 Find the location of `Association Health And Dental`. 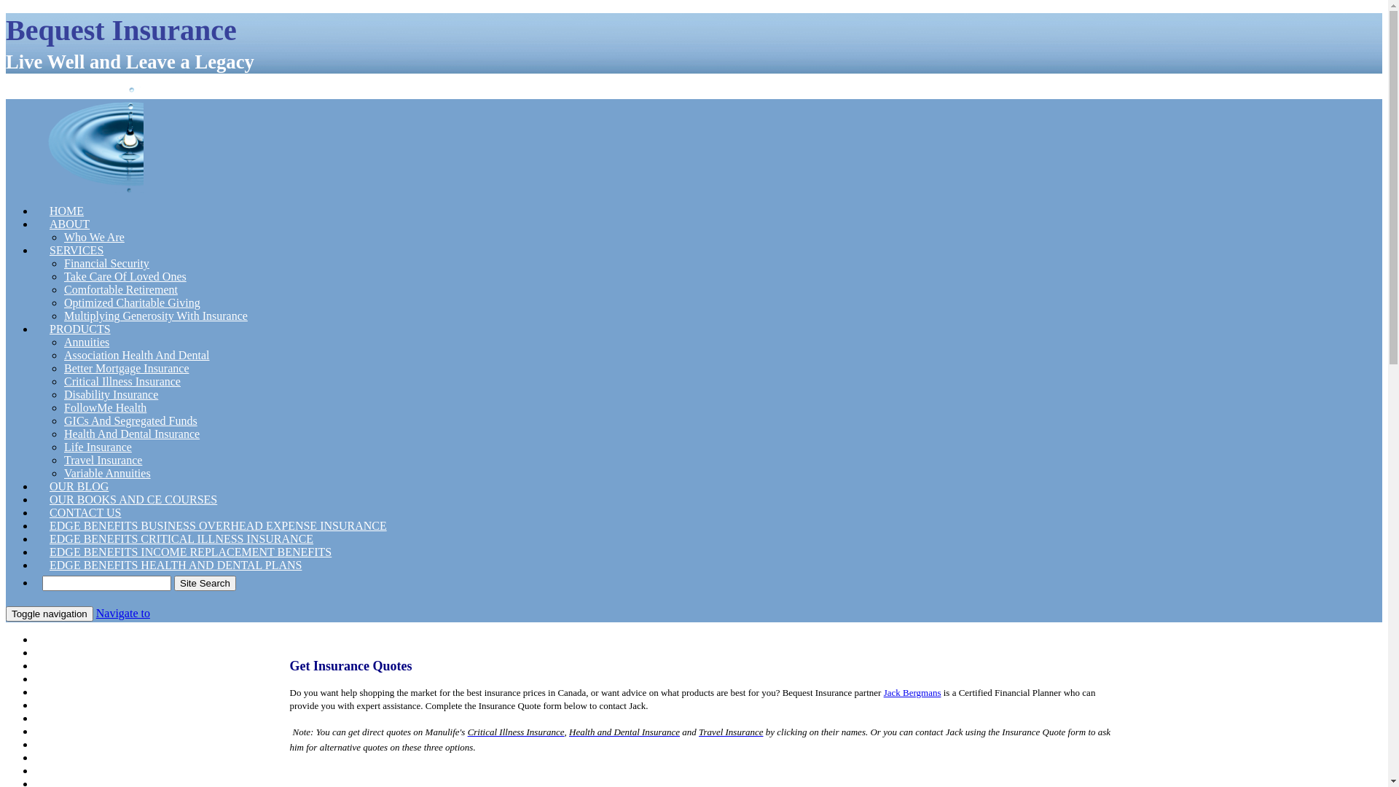

Association Health And Dental is located at coordinates (137, 356).